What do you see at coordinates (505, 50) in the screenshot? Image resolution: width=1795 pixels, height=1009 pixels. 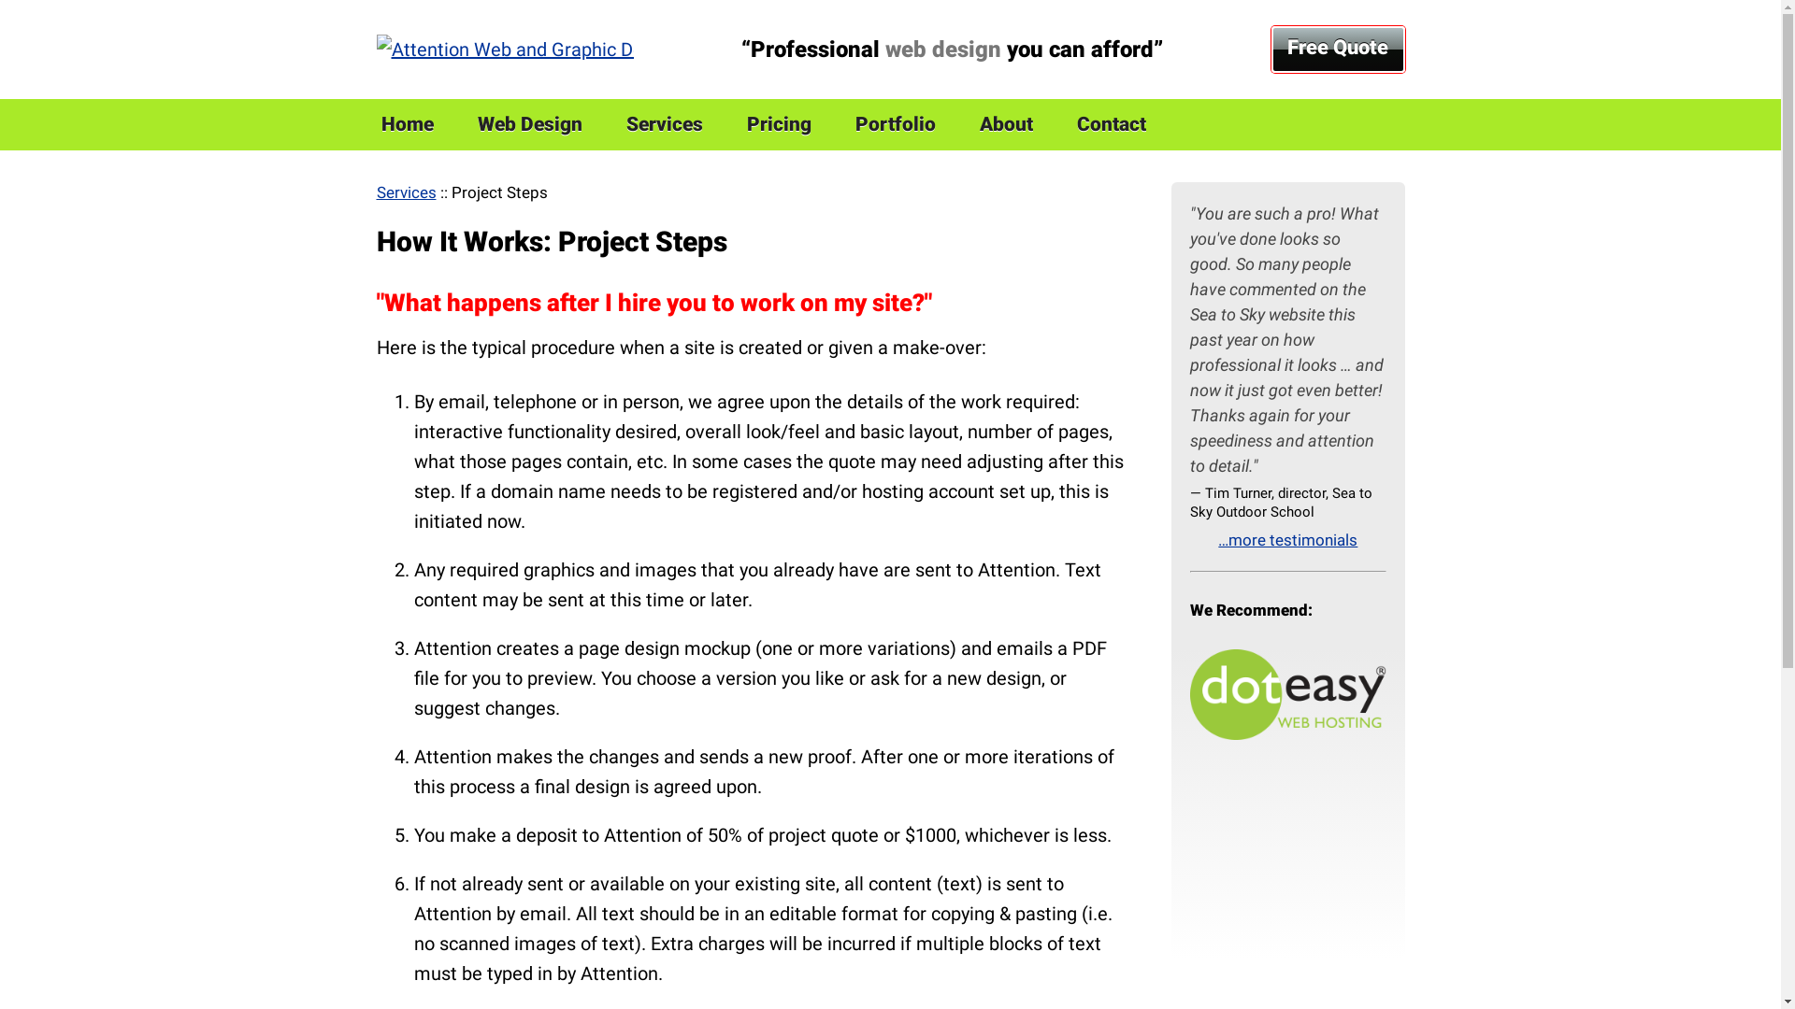 I see `home page` at bounding box center [505, 50].